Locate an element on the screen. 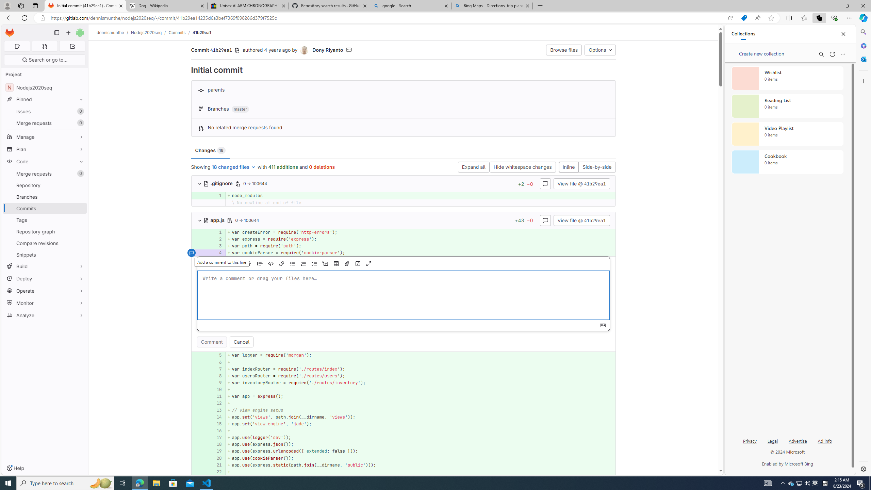 Image resolution: width=871 pixels, height=490 pixels. 15 is located at coordinates (216, 424).